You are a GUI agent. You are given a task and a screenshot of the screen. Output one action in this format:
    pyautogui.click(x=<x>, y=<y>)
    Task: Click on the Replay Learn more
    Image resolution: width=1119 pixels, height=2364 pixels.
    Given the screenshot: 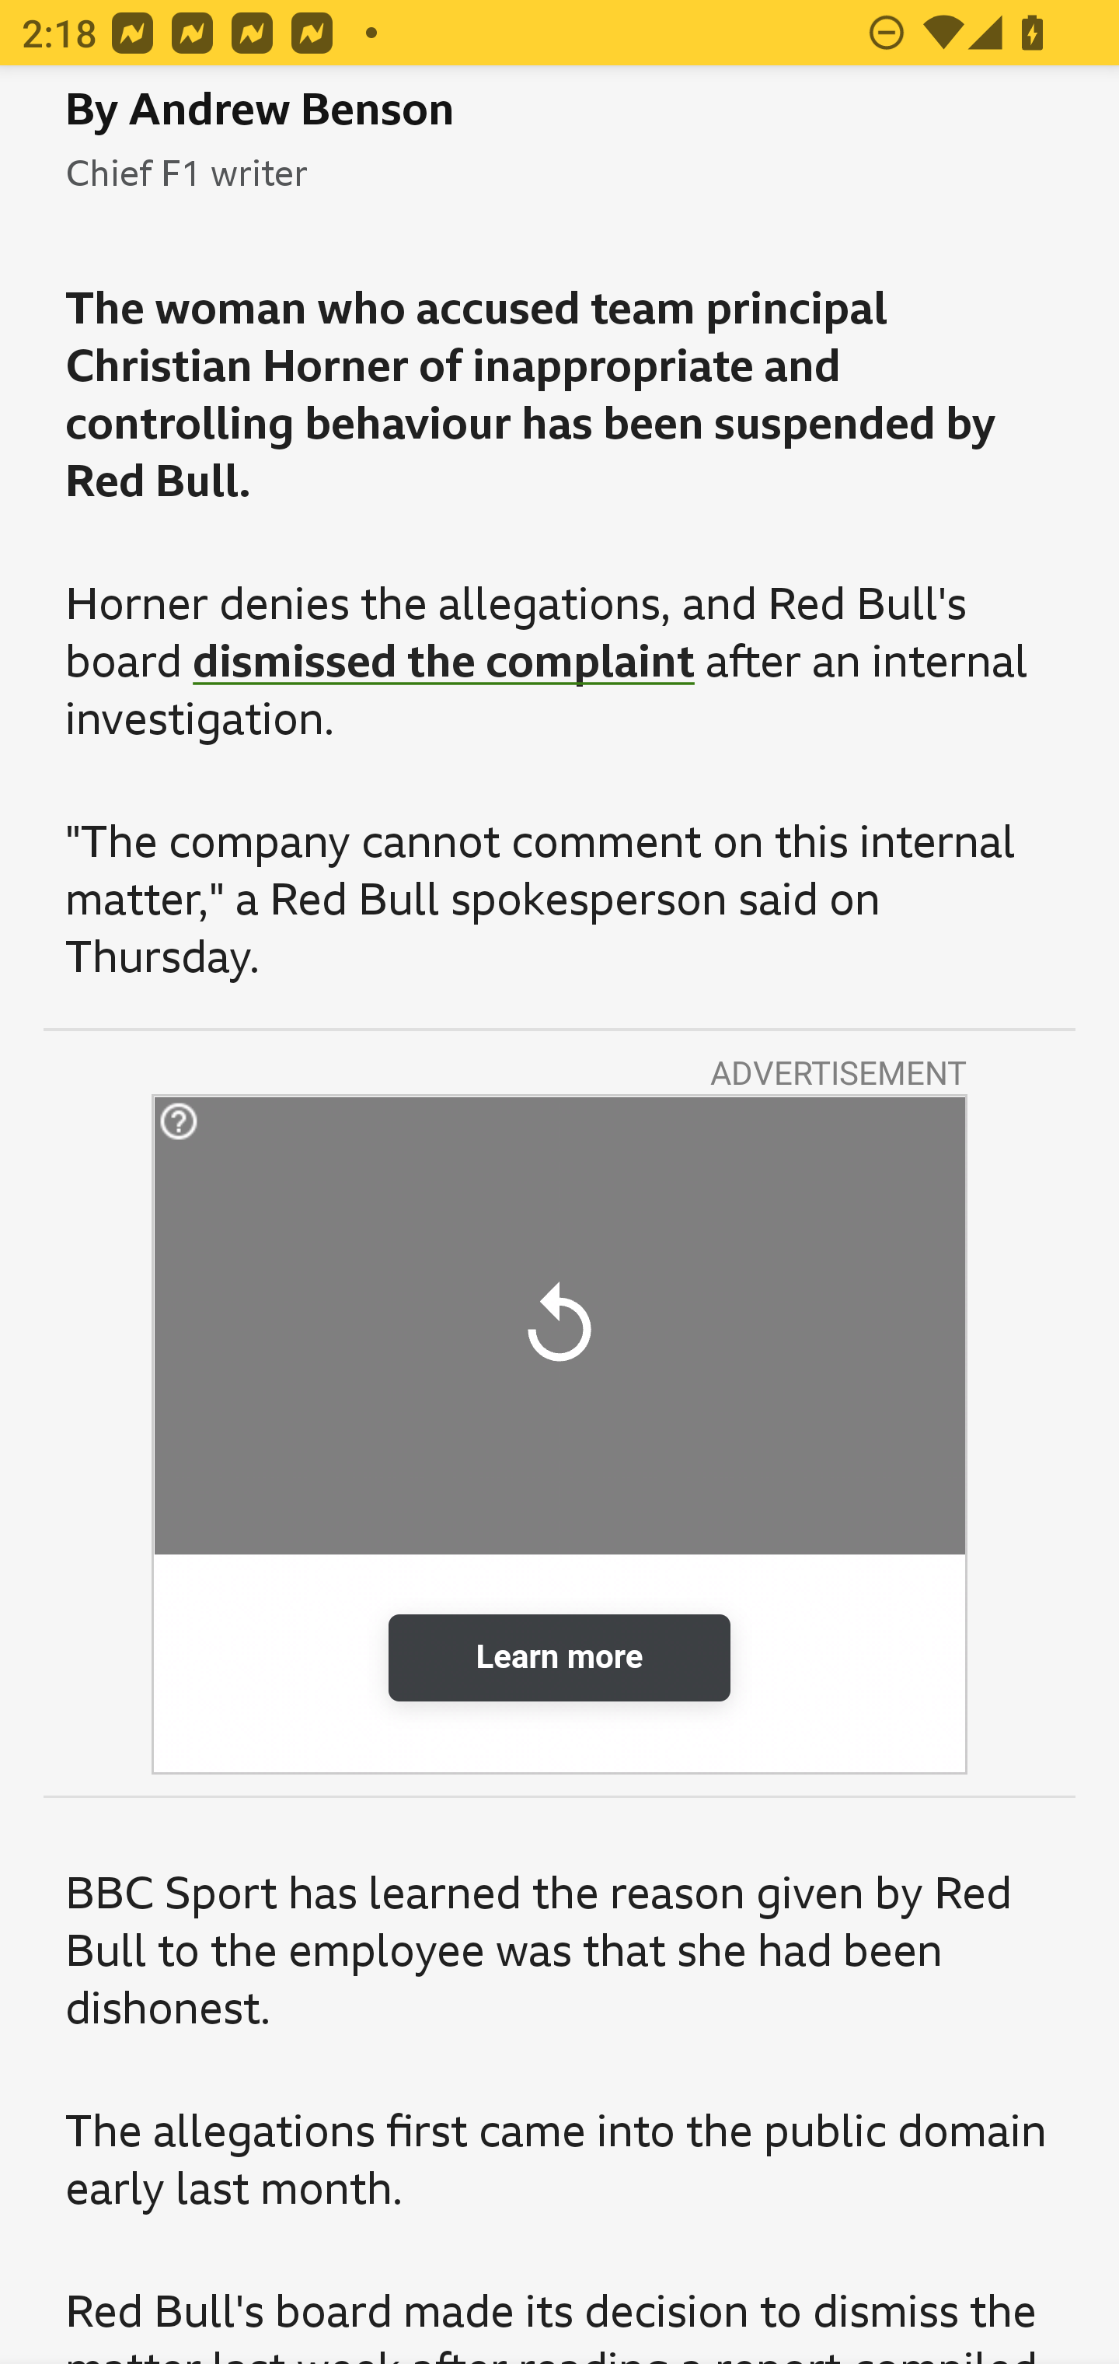 What is the action you would take?
    pyautogui.click(x=559, y=1435)
    